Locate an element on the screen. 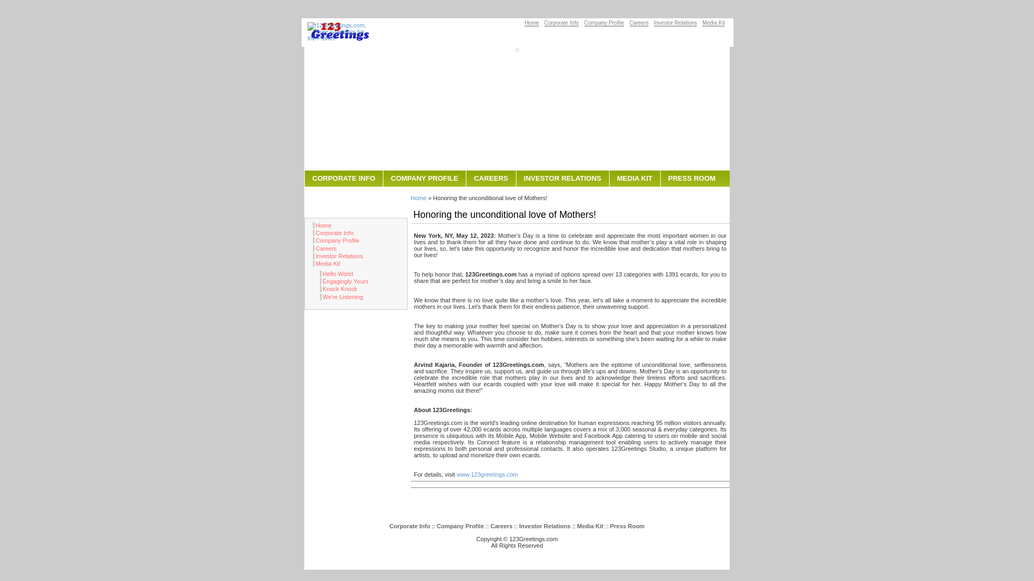 The height and width of the screenshot is (581, 1034). Careers is located at coordinates (325, 249).